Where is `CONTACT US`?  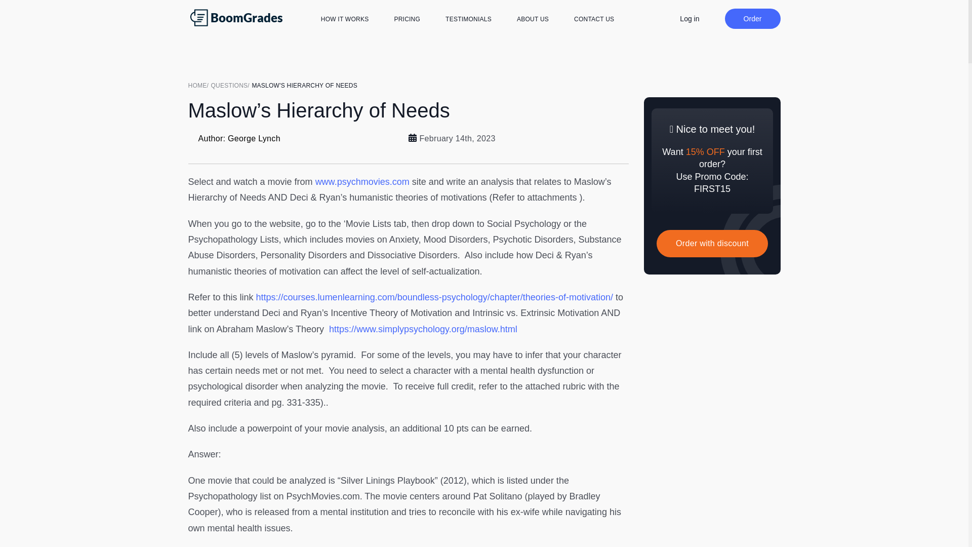 CONTACT US is located at coordinates (594, 19).